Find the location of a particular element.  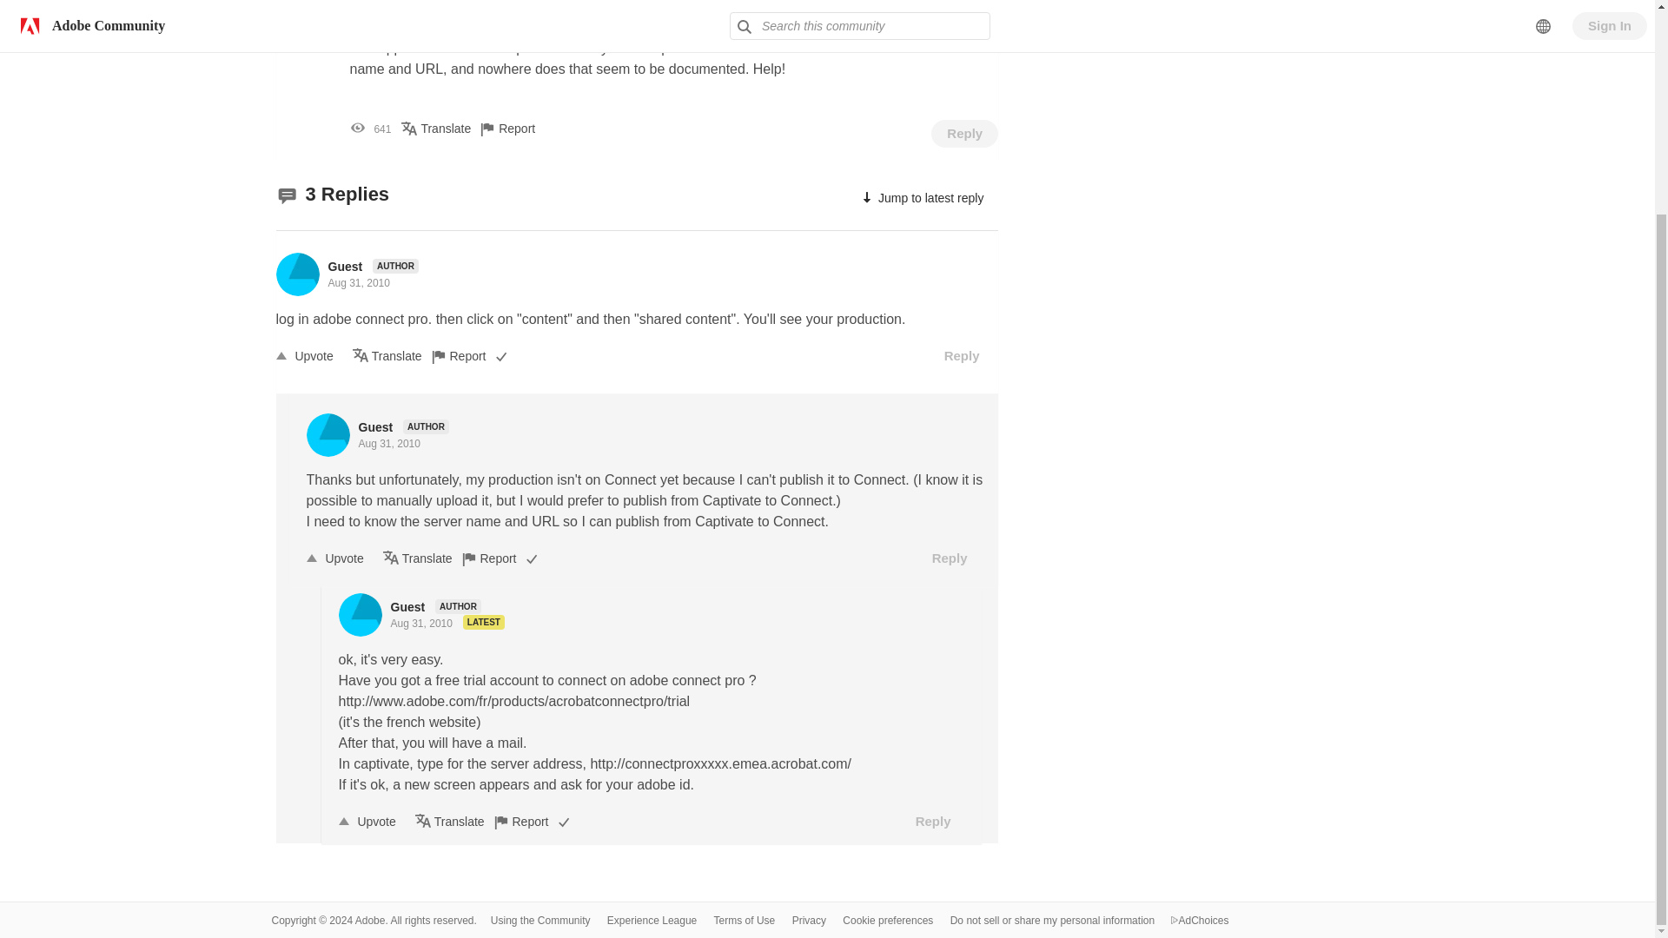

Report is located at coordinates (520, 129).